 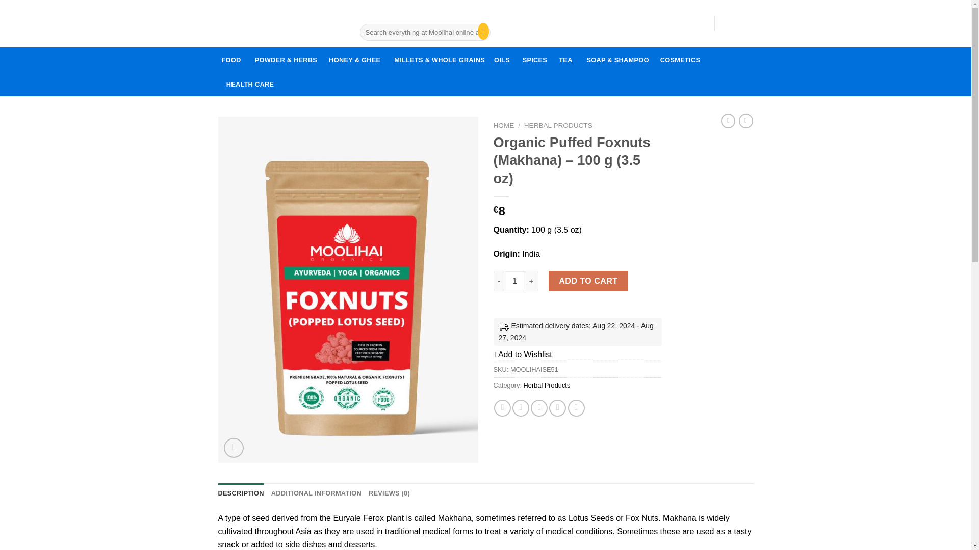 I want to click on Cart, so click(x=680, y=59).